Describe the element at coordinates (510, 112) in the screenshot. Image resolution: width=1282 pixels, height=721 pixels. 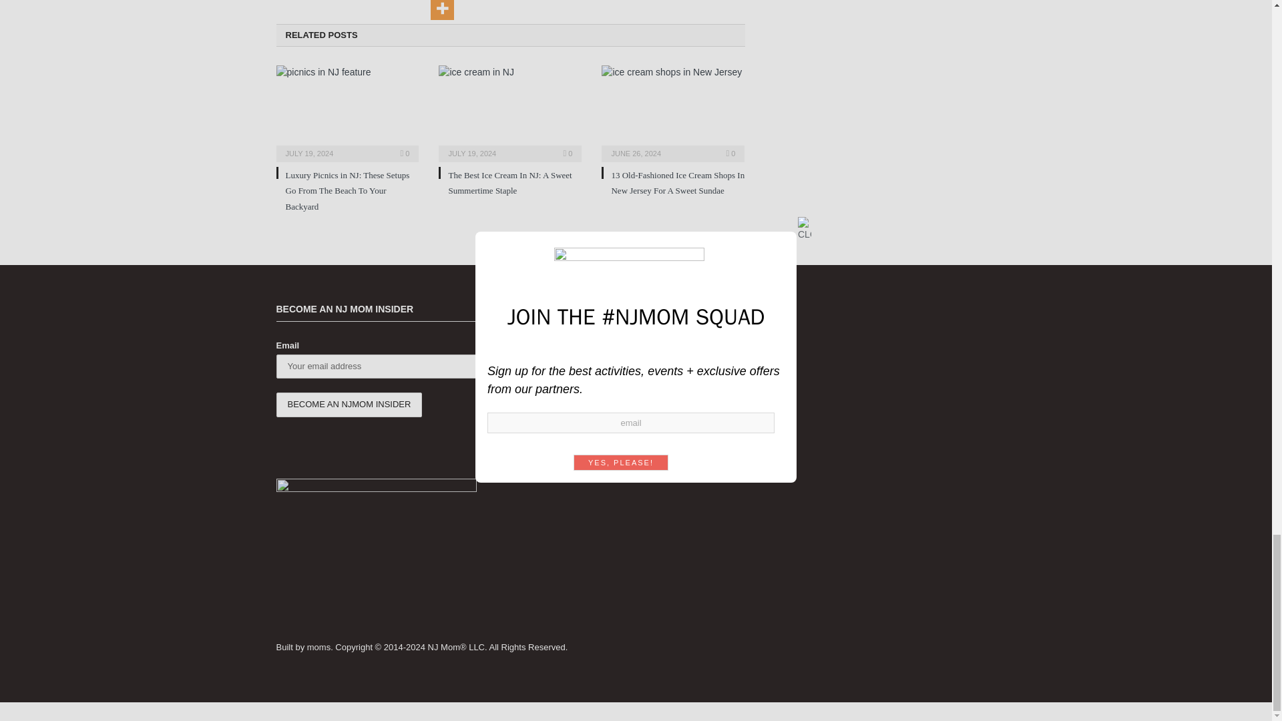
I see `The Best Ice Cream In NJ: A Sweet Summertime Staple` at that location.